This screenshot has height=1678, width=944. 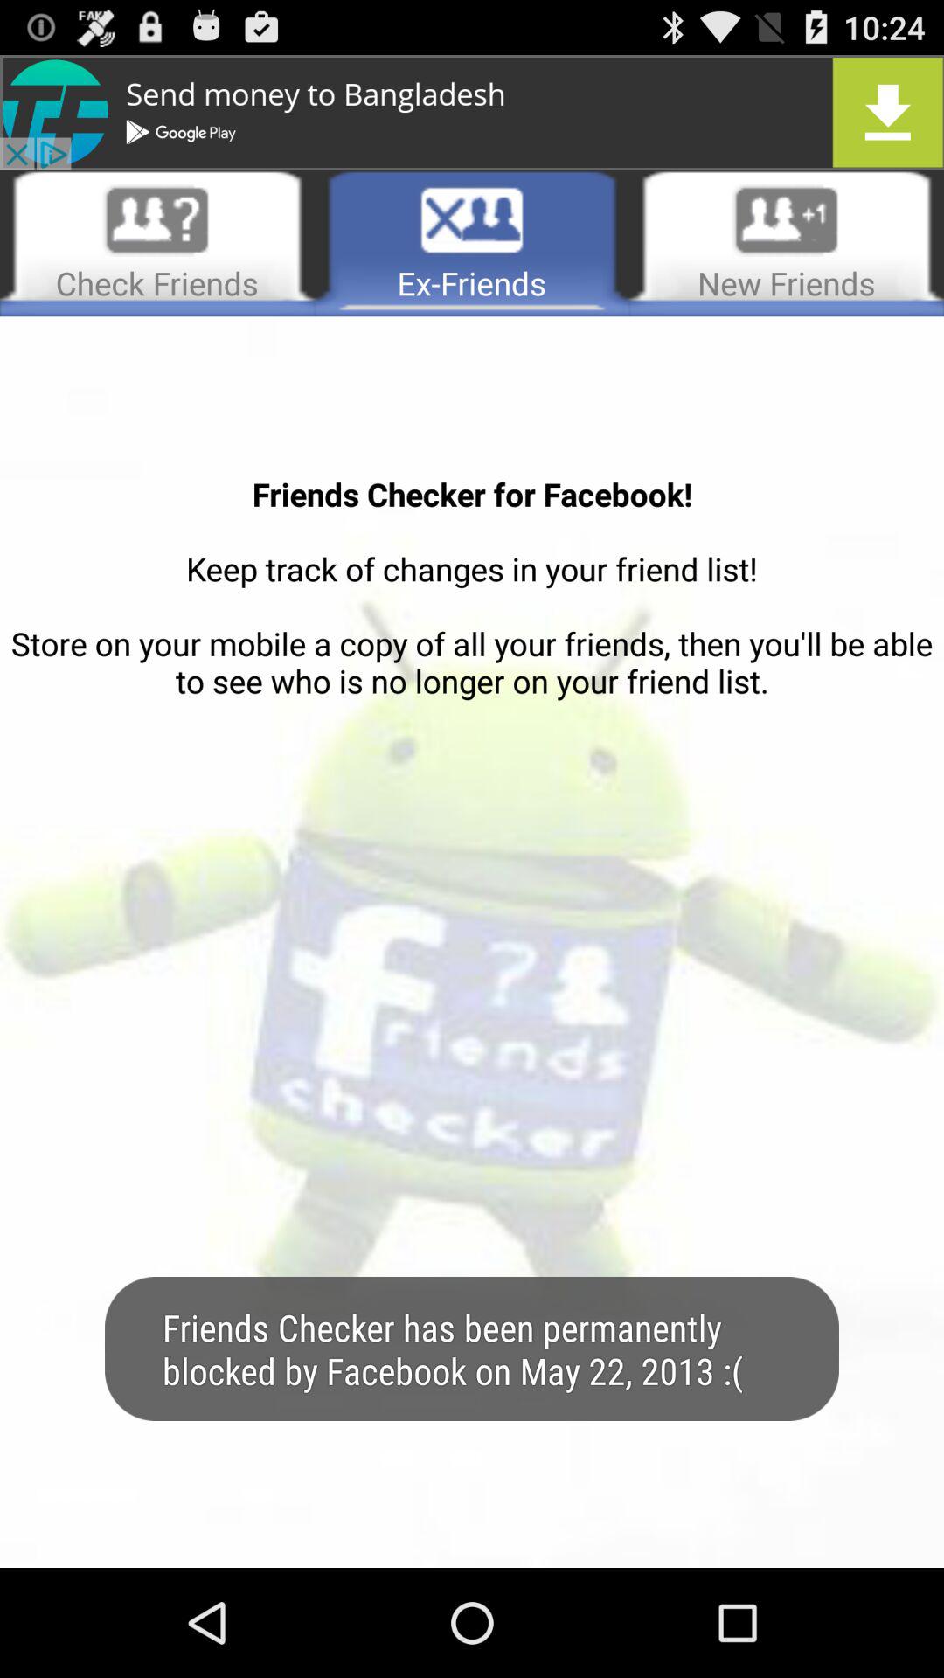 What do you see at coordinates (472, 112) in the screenshot?
I see `advertisement` at bounding box center [472, 112].